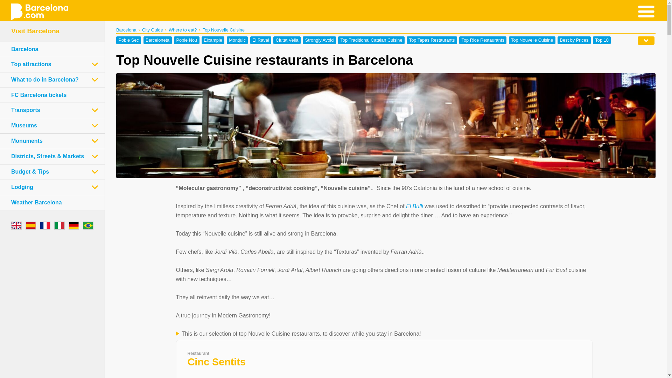 The width and height of the screenshot is (672, 378). What do you see at coordinates (39, 12) in the screenshot?
I see `logo-ba-white` at bounding box center [39, 12].